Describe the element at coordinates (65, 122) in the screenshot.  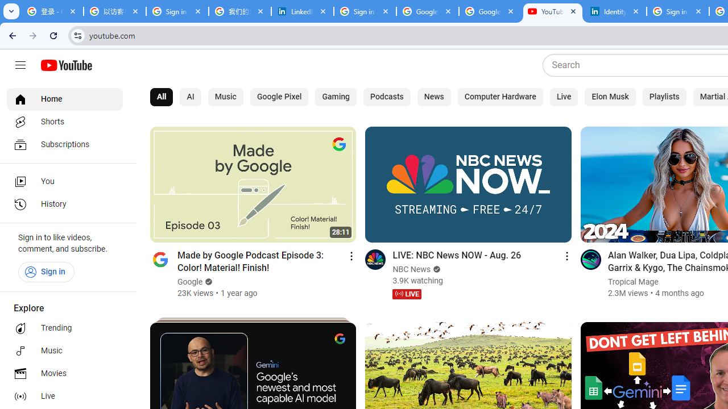
I see `Shorts` at that location.